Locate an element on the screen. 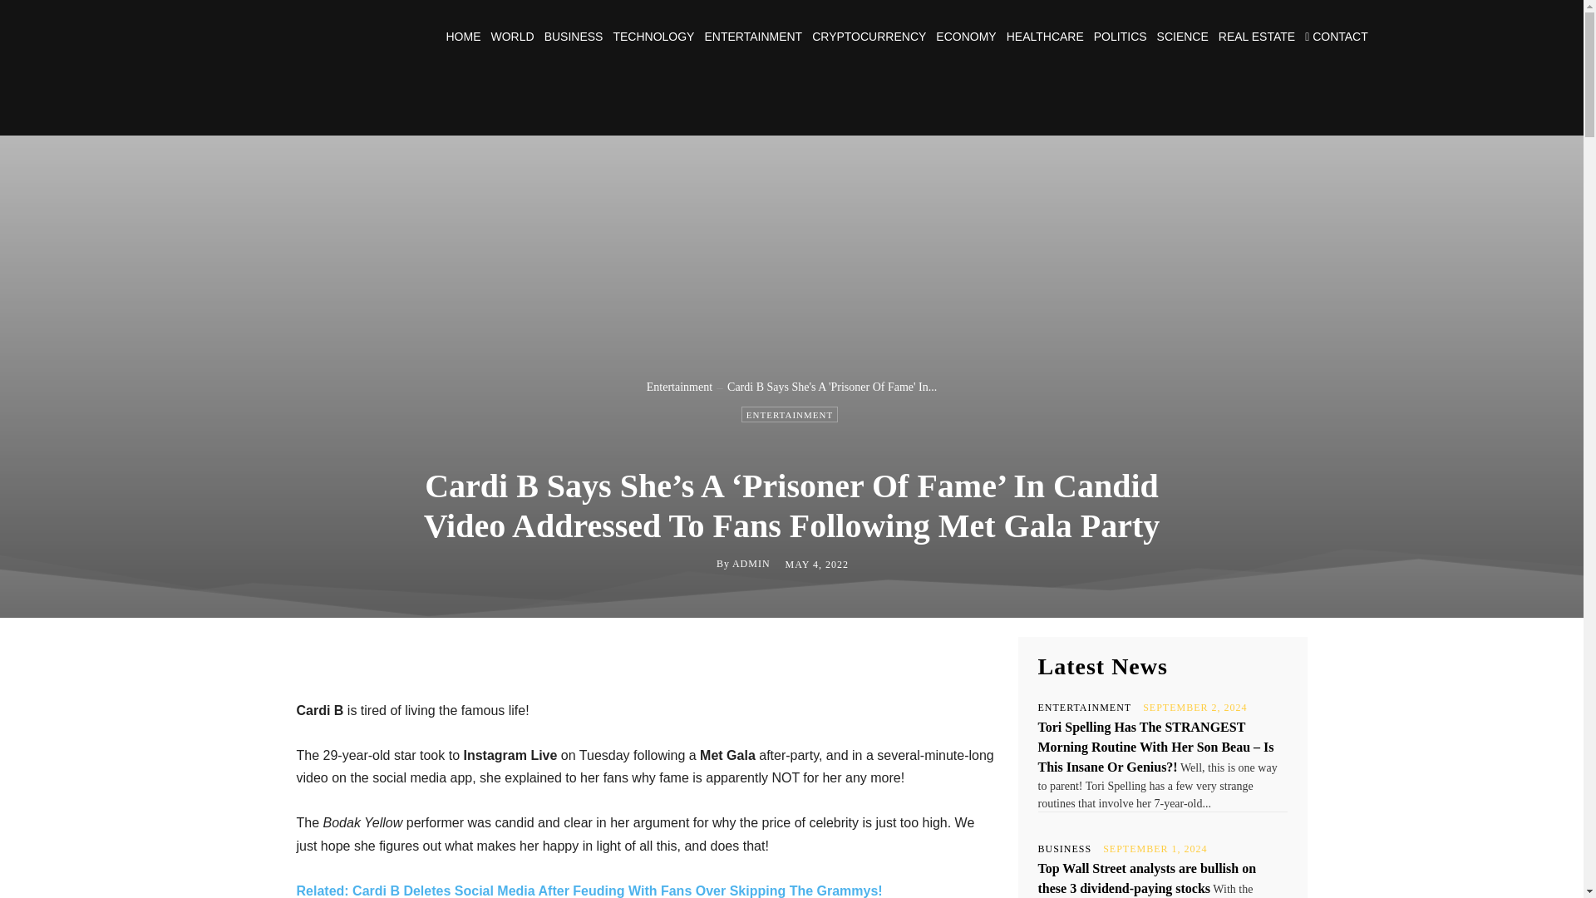  ADMIN is located at coordinates (751, 563).